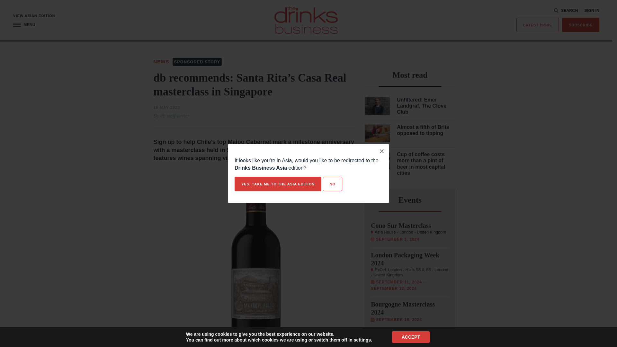 This screenshot has width=617, height=347. Describe the element at coordinates (34, 16) in the screenshot. I see `VIEW ASIAN EDITION` at that location.